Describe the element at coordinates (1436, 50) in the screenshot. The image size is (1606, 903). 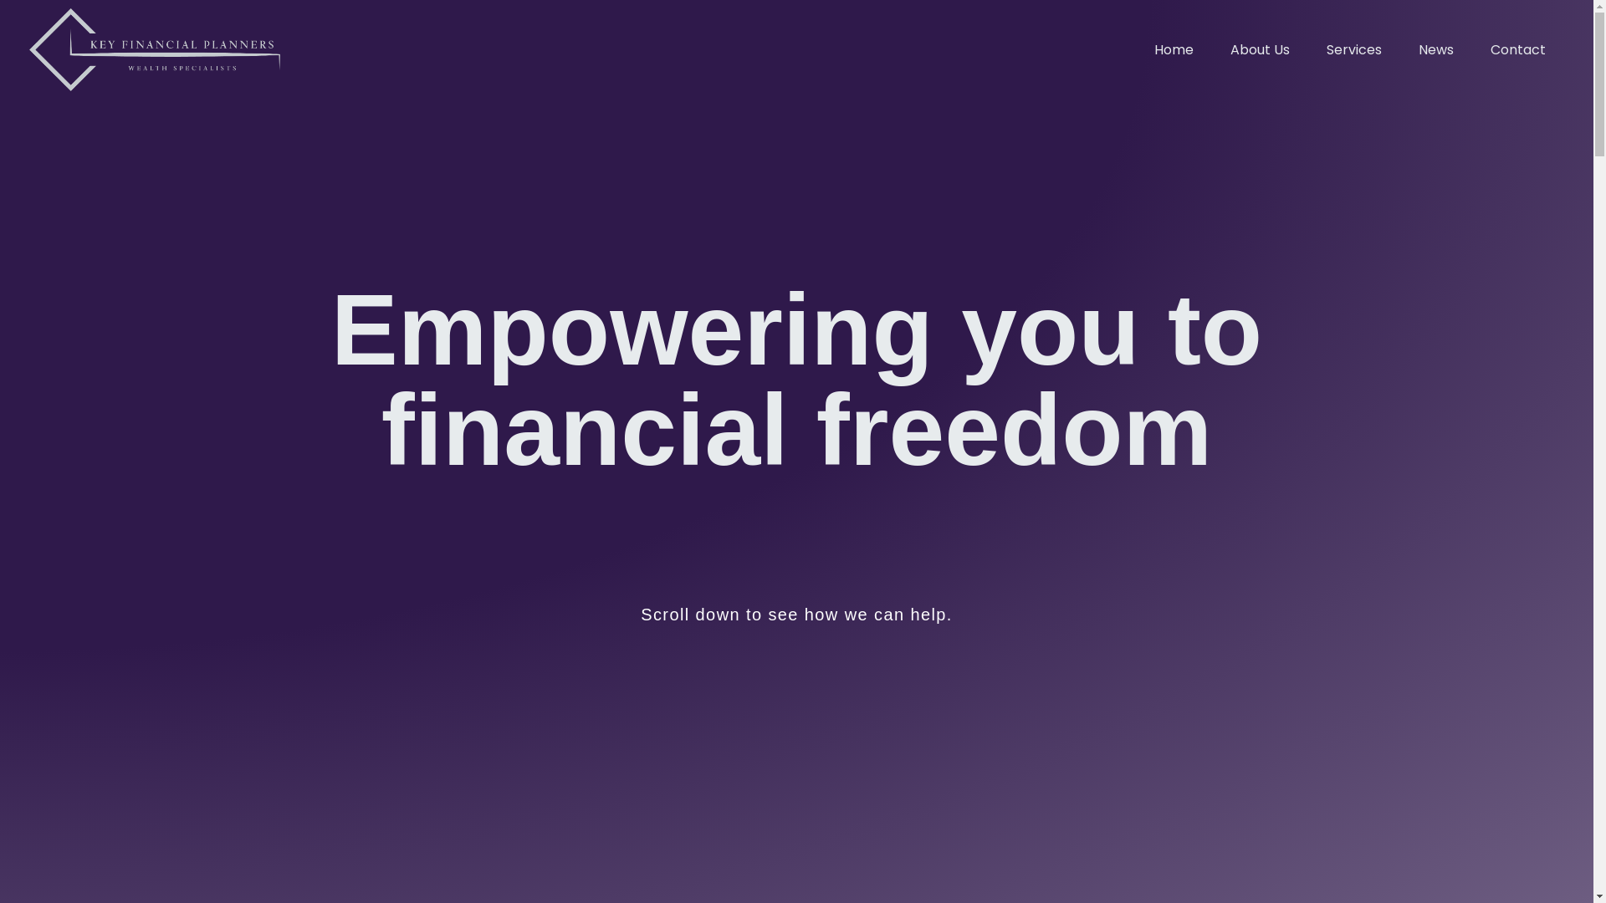
I see `News` at that location.